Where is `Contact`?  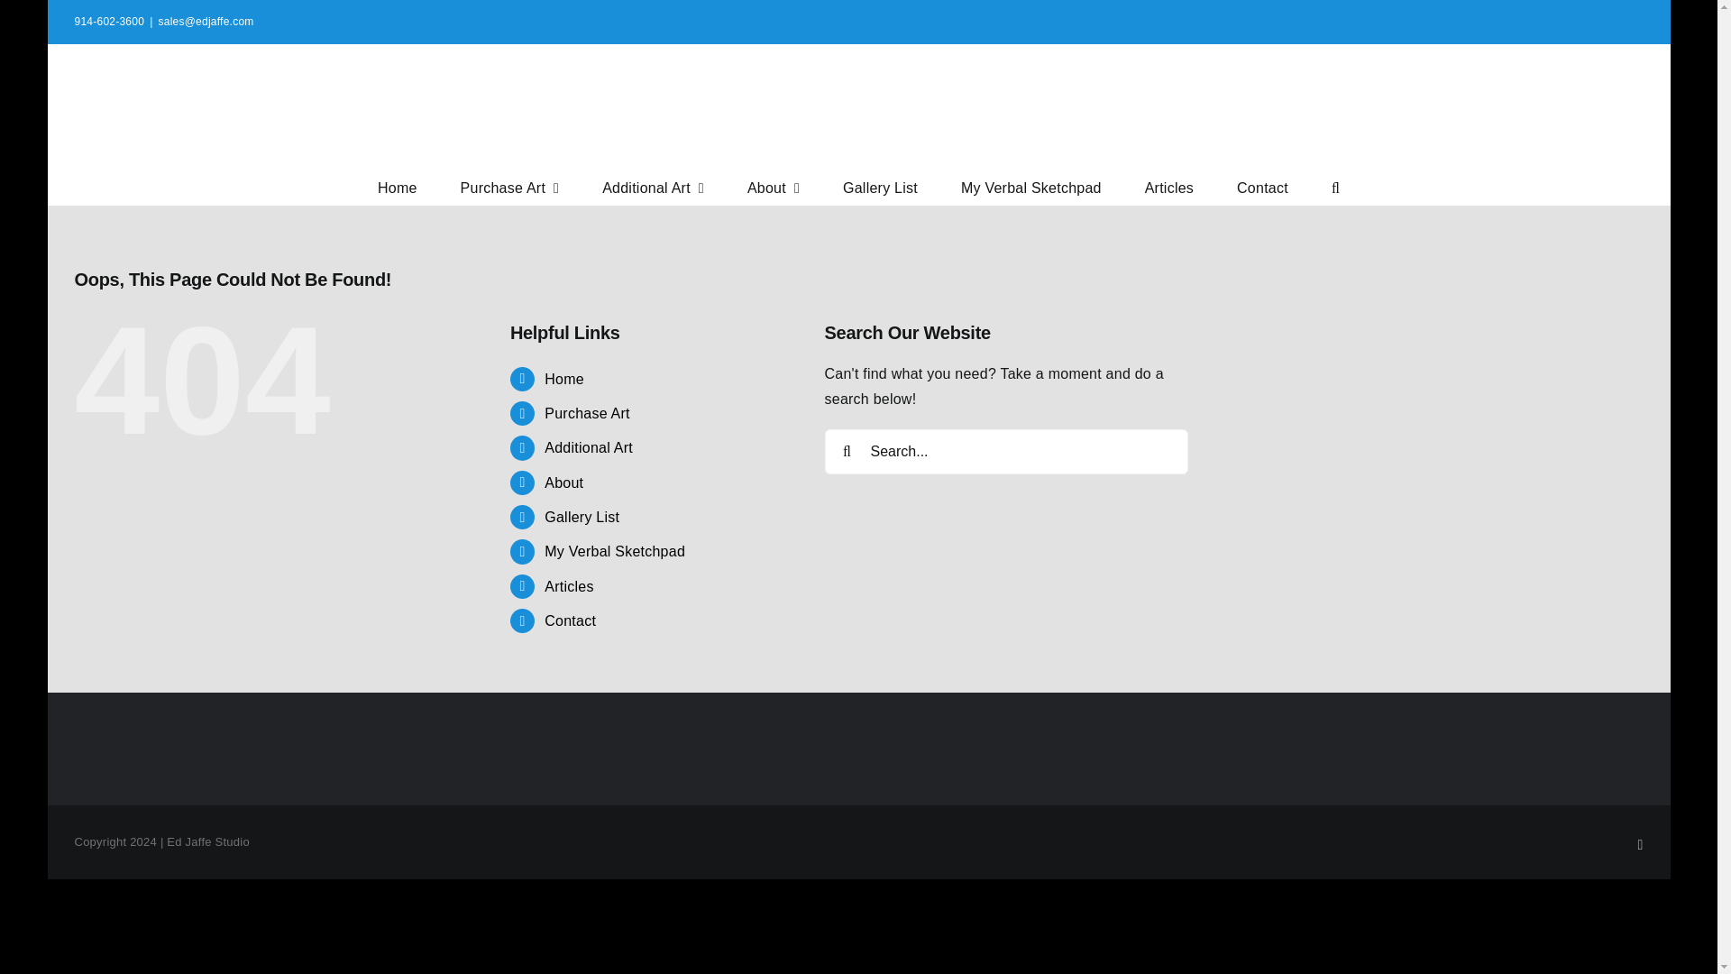 Contact is located at coordinates (1262, 186).